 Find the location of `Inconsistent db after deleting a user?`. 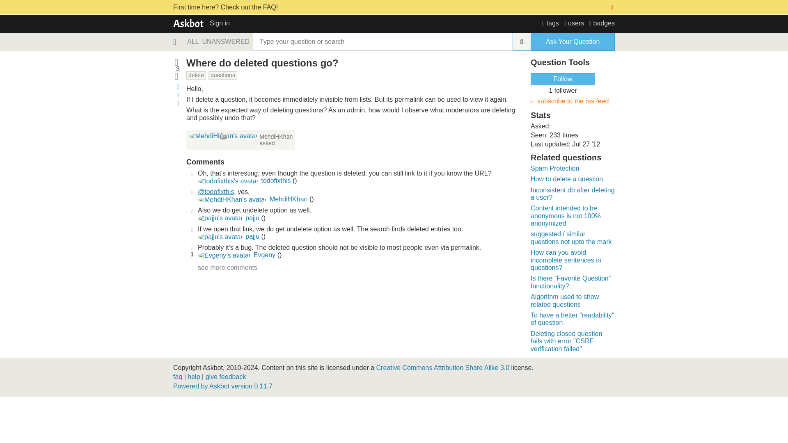

Inconsistent db after deleting a user? is located at coordinates (572, 194).